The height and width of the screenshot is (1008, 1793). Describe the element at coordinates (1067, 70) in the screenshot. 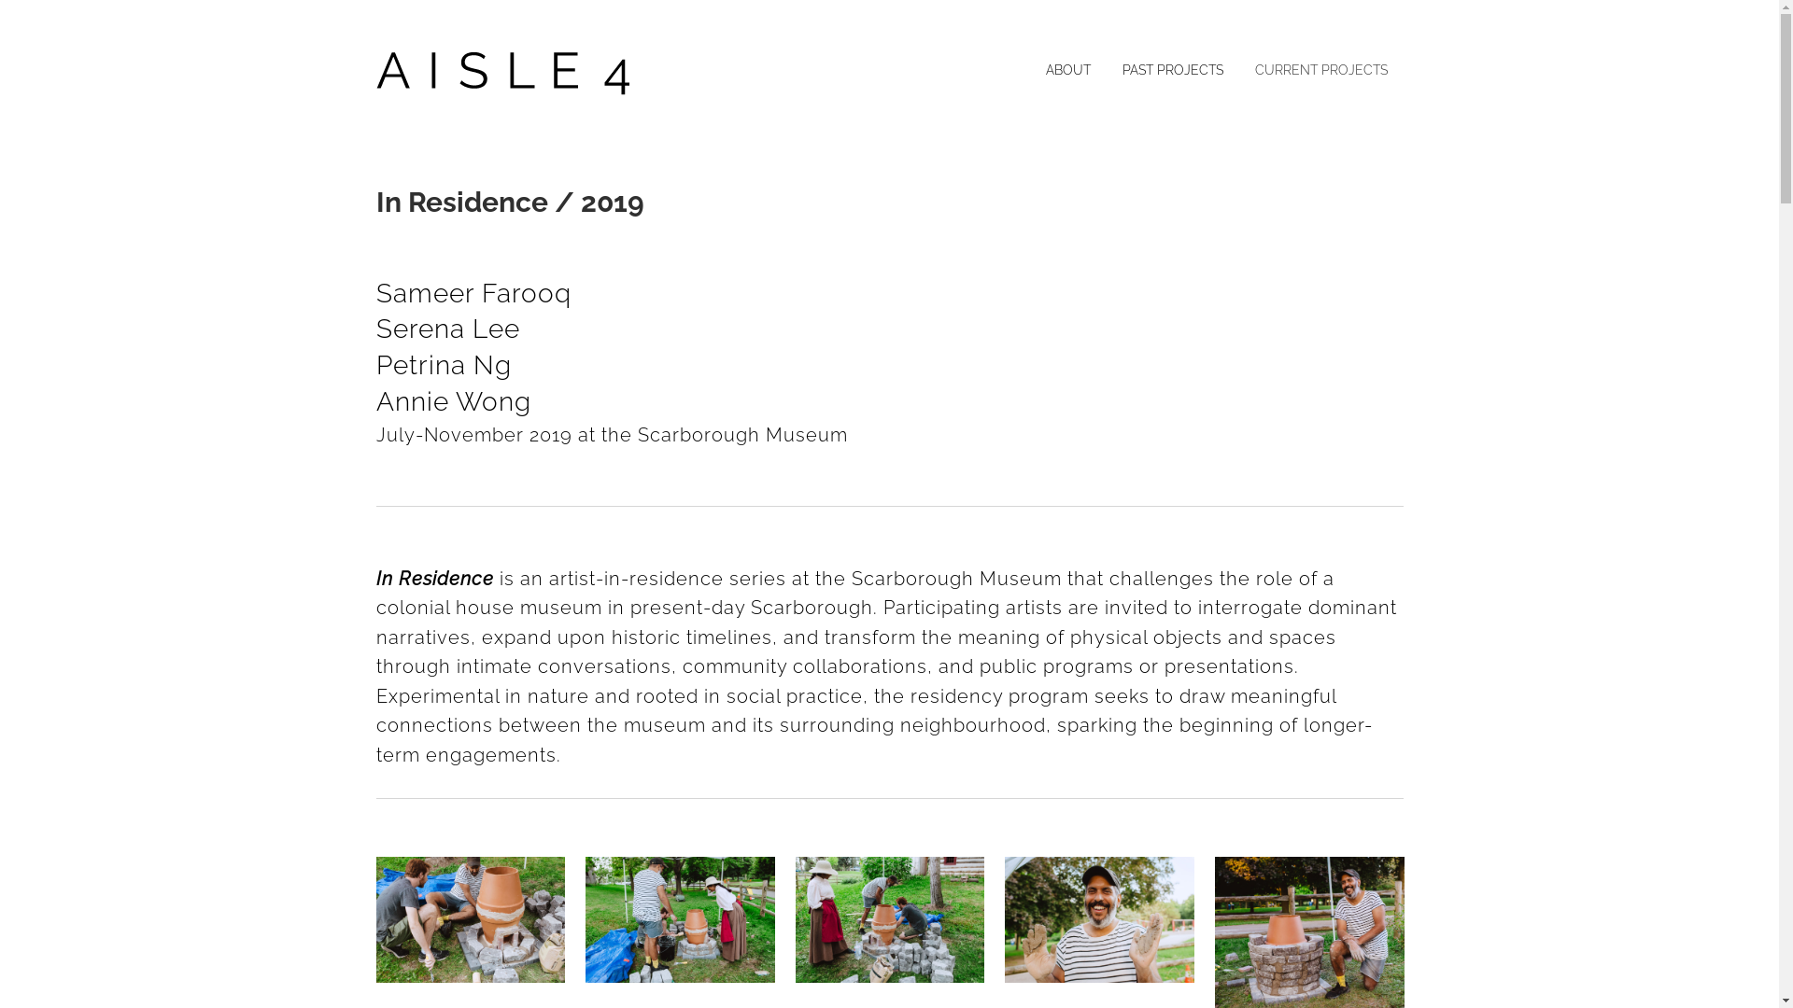

I see `ABOUT` at that location.